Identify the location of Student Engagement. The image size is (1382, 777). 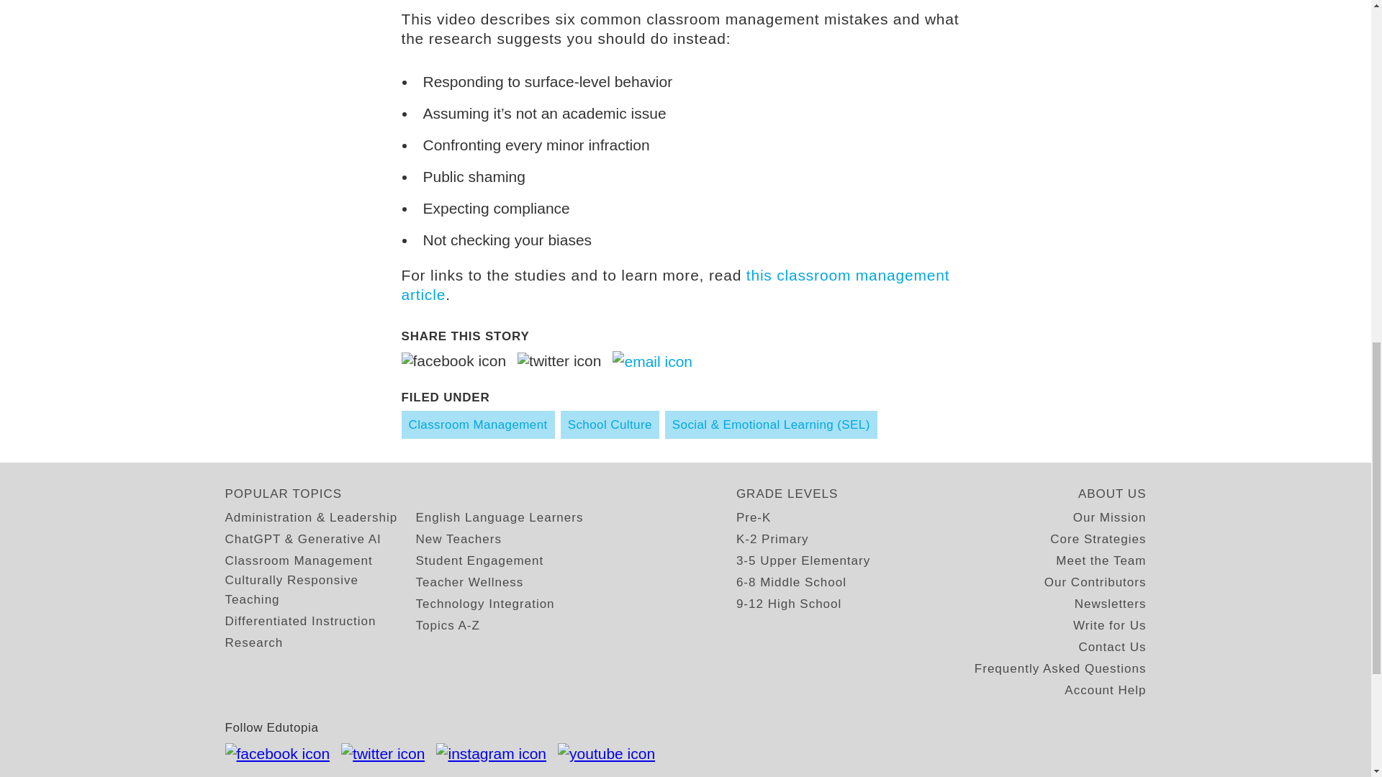
(479, 560).